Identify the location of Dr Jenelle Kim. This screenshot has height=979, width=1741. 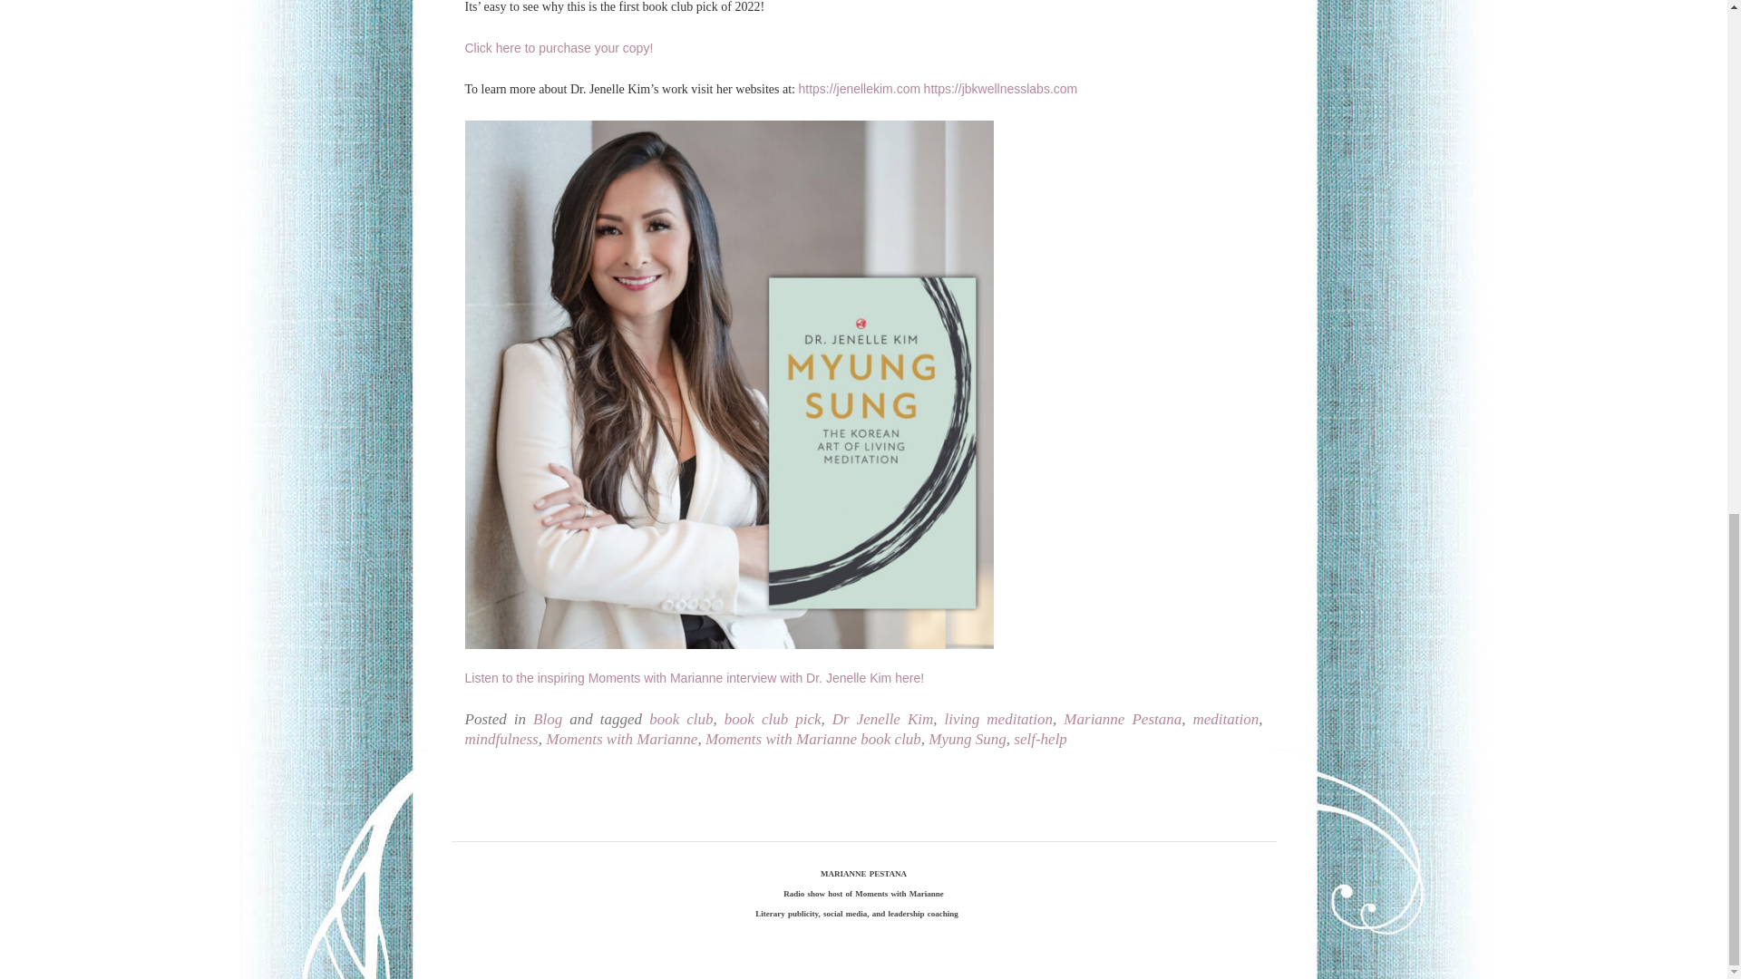
(882, 720).